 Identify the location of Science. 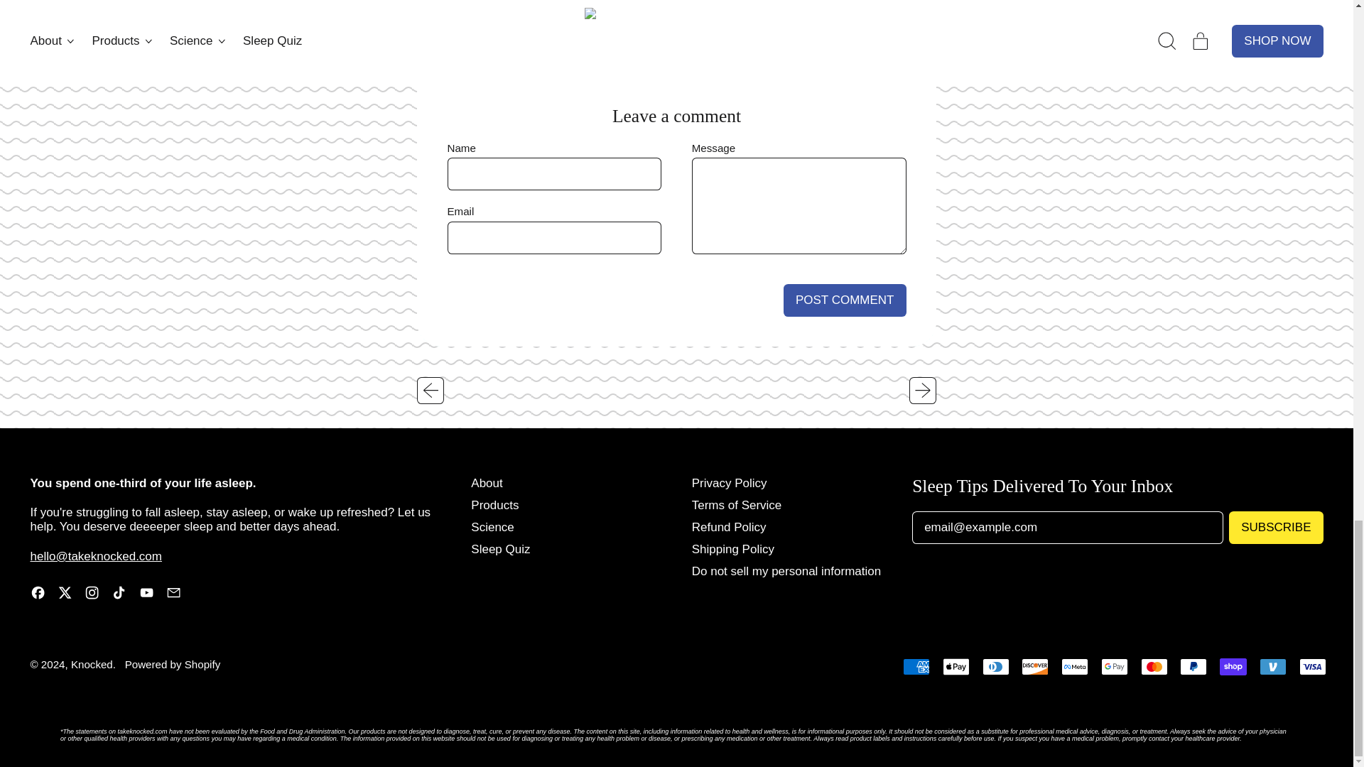
(492, 527).